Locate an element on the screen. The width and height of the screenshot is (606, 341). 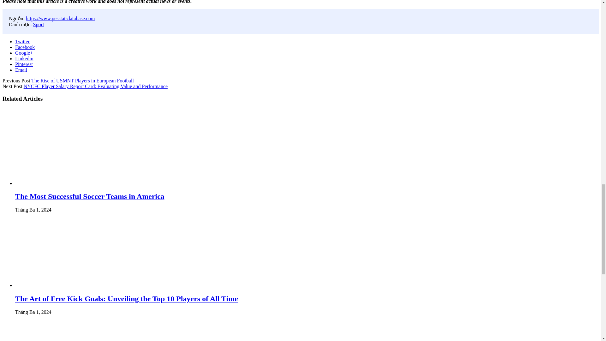
The Rise of USMNT Players in European Football is located at coordinates (83, 81).